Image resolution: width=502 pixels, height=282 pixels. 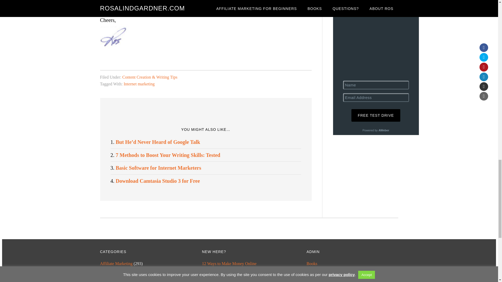 I want to click on Email Address, so click(x=376, y=97).